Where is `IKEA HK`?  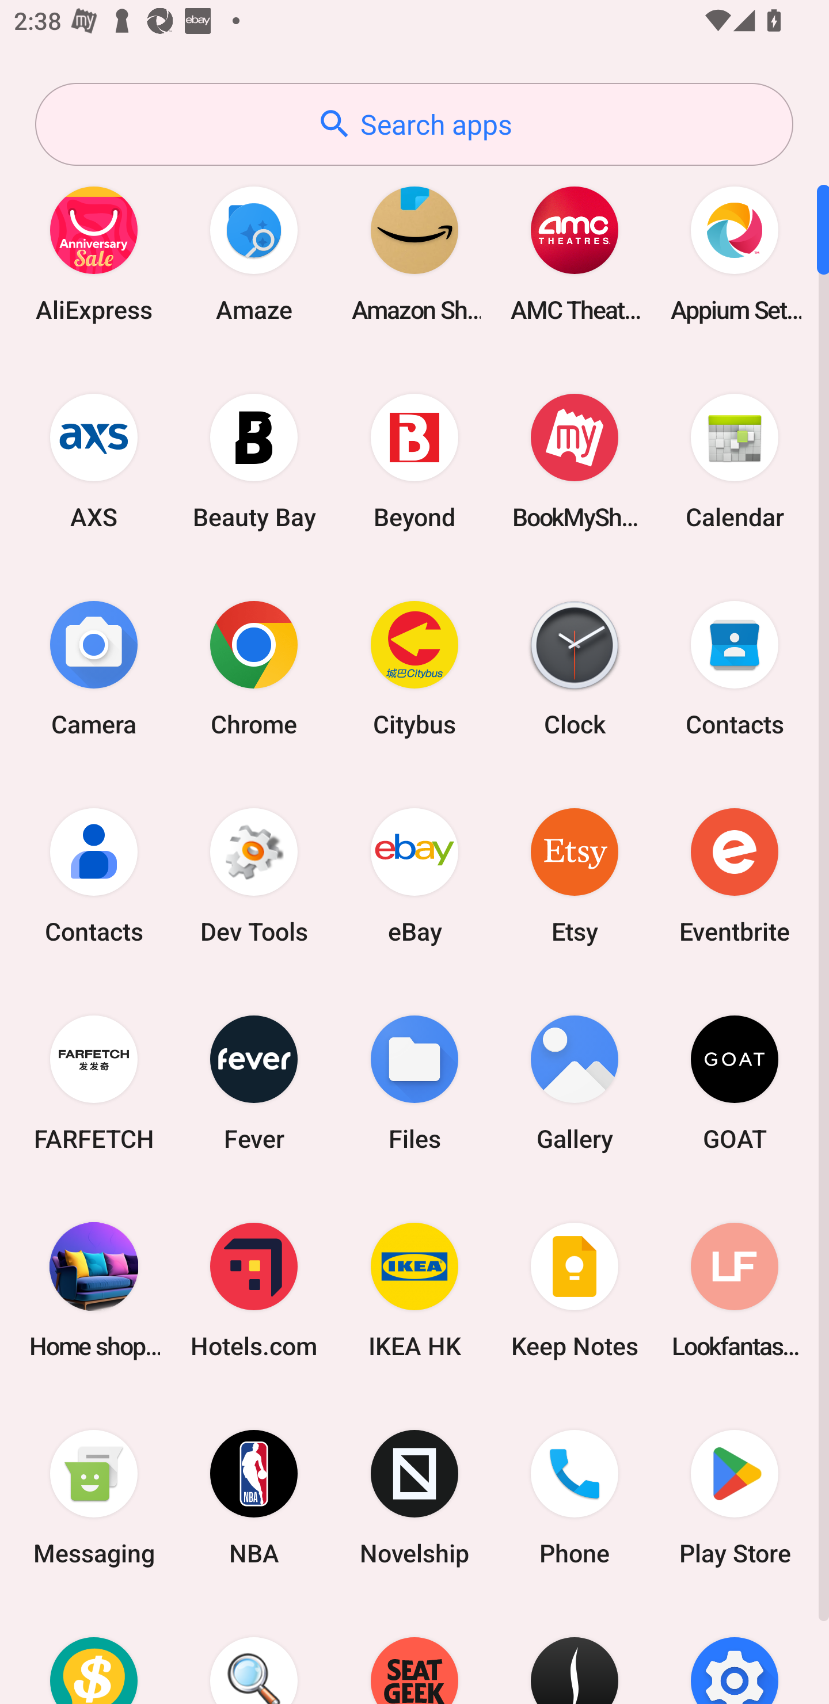 IKEA HK is located at coordinates (414, 1290).